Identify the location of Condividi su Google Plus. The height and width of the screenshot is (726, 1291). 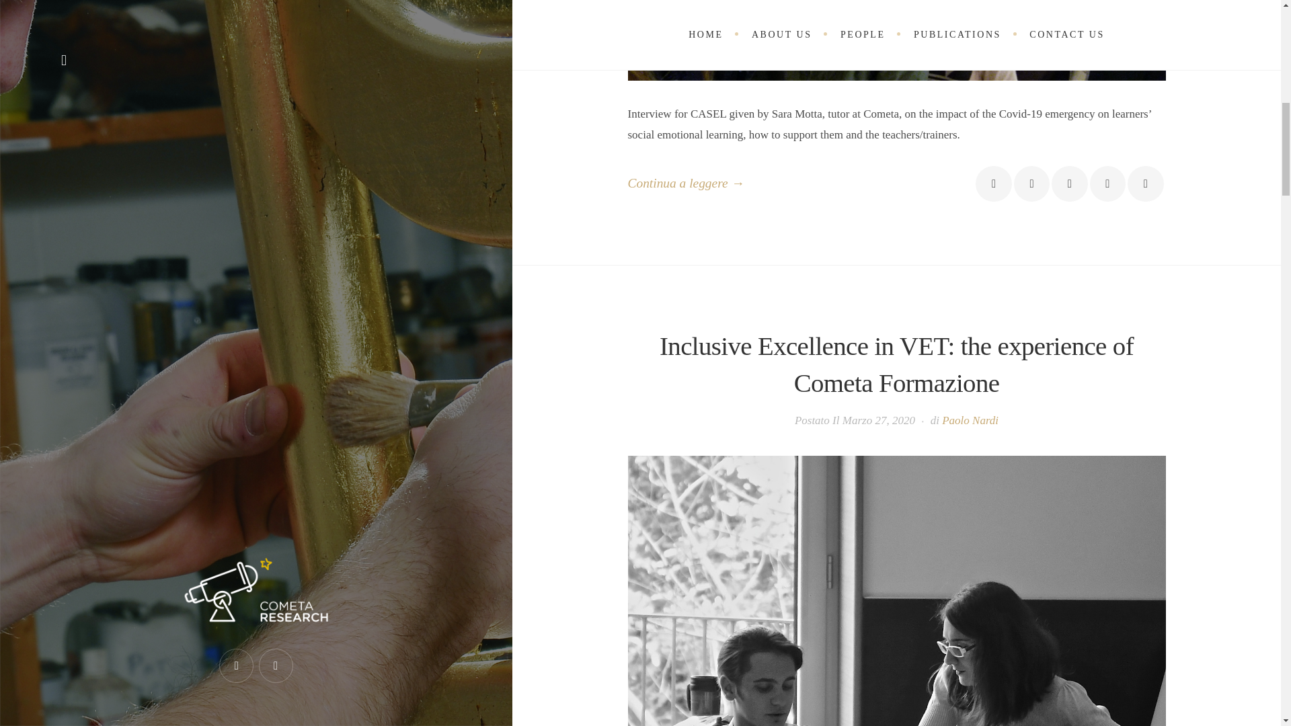
(1069, 184).